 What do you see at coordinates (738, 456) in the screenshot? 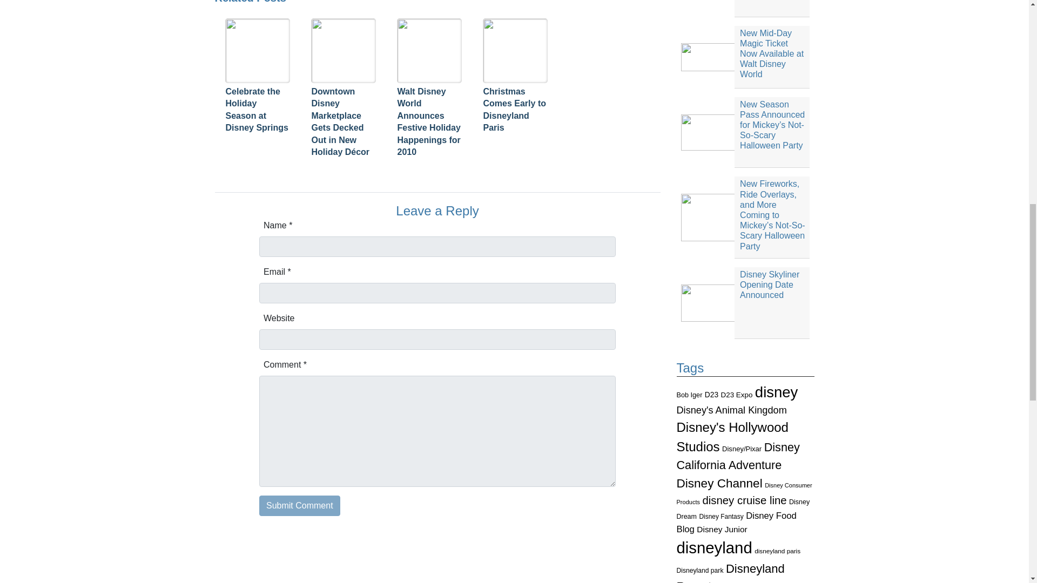
I see `Disney California Adventure` at bounding box center [738, 456].